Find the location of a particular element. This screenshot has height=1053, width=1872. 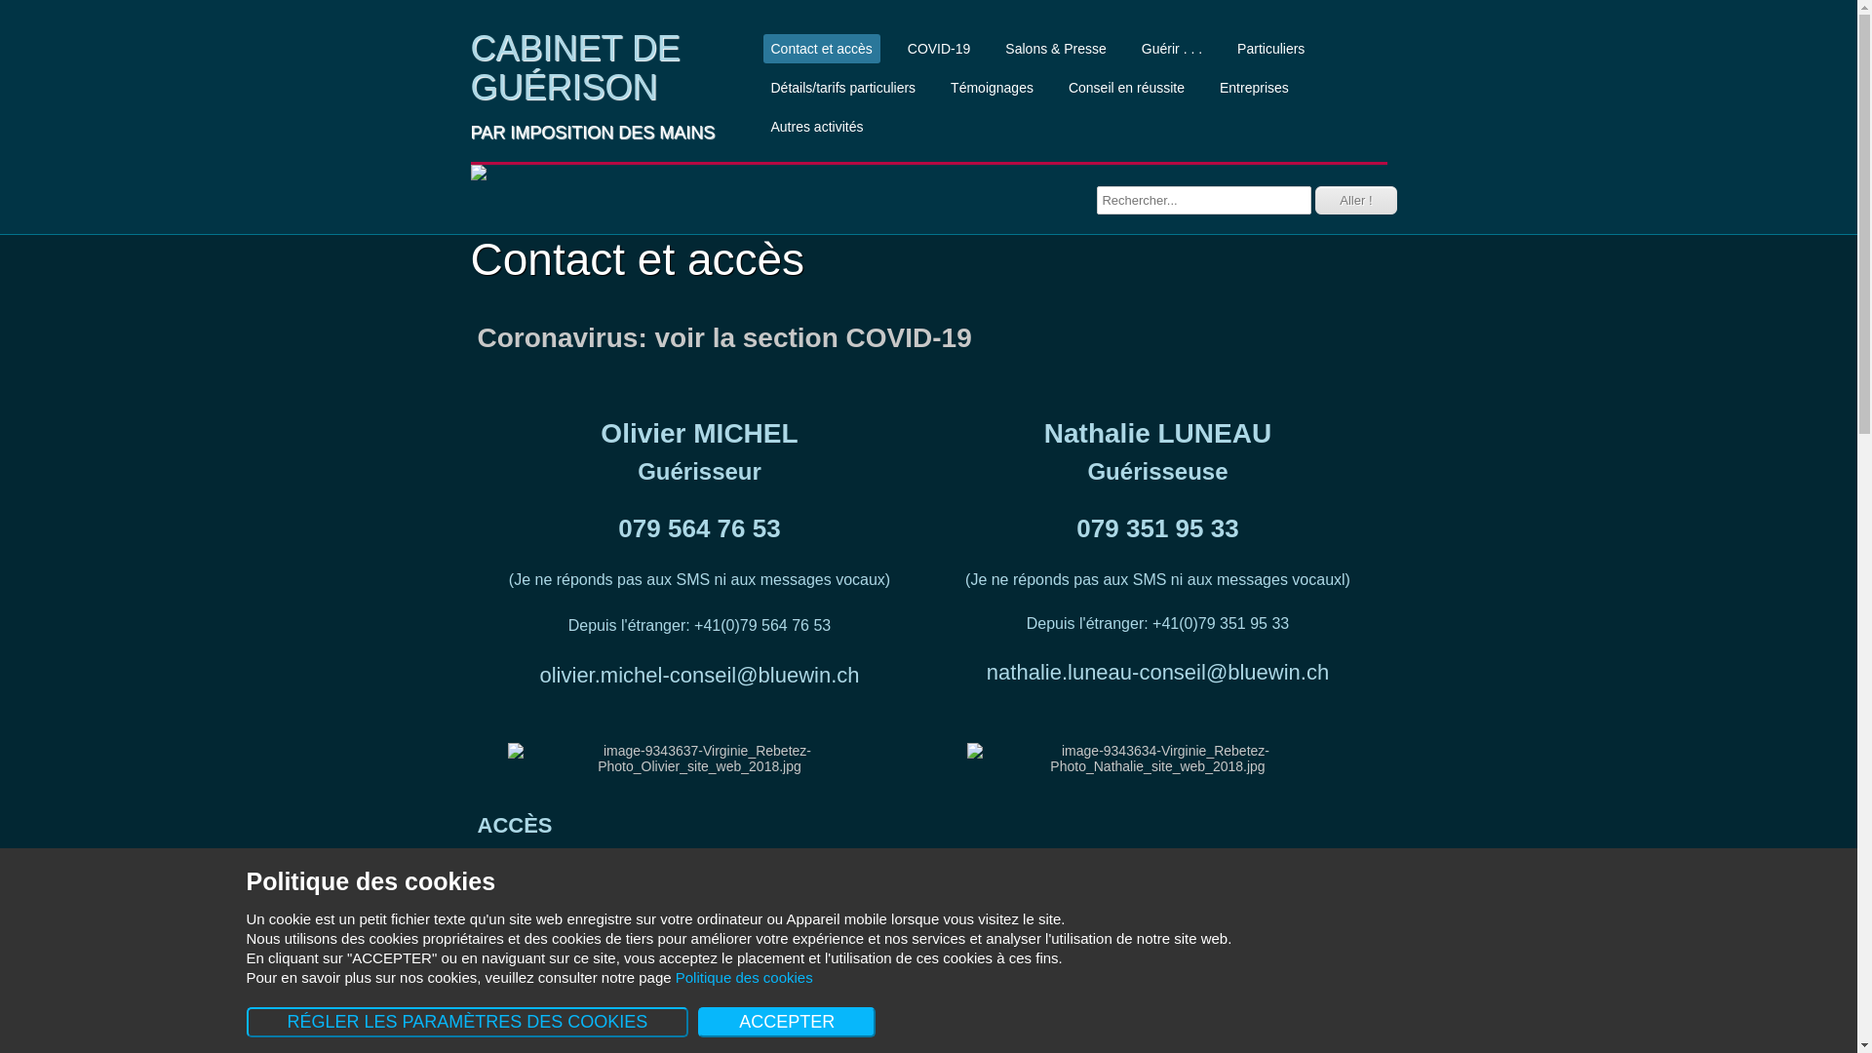

Particuliers is located at coordinates (1271, 49).